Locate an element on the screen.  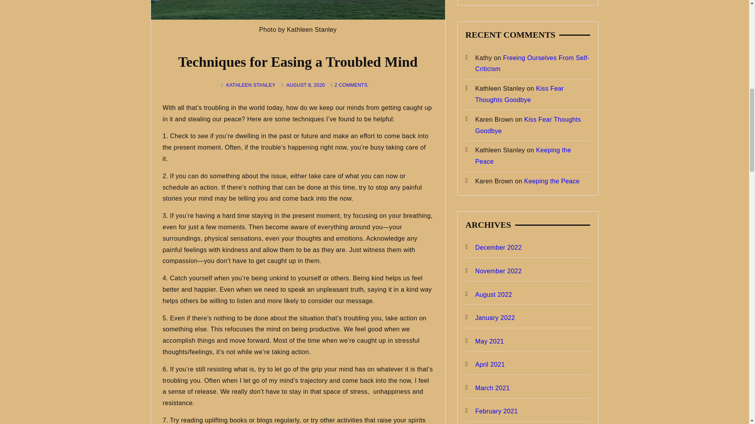
August 2022 is located at coordinates (489, 294).